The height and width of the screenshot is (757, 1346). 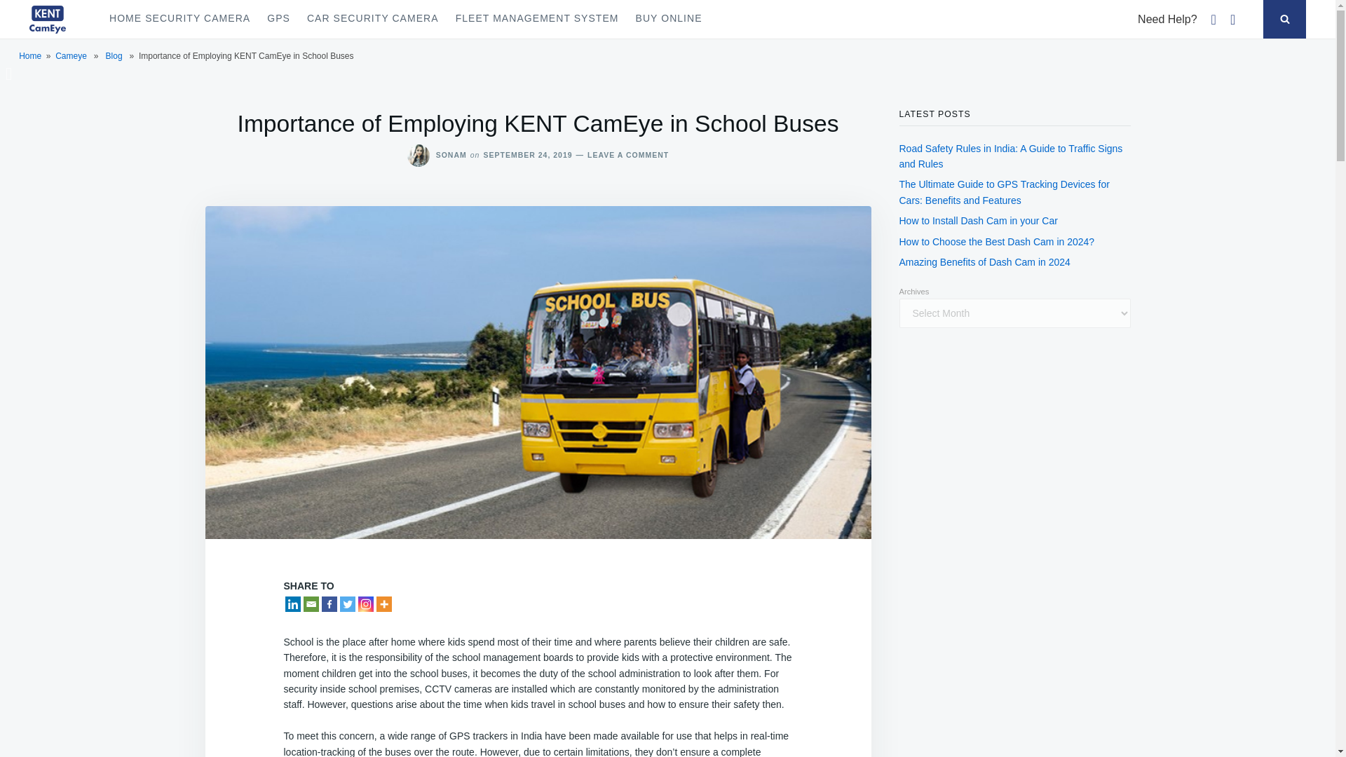 I want to click on SEPTEMBER 24, 2019, so click(x=527, y=154).